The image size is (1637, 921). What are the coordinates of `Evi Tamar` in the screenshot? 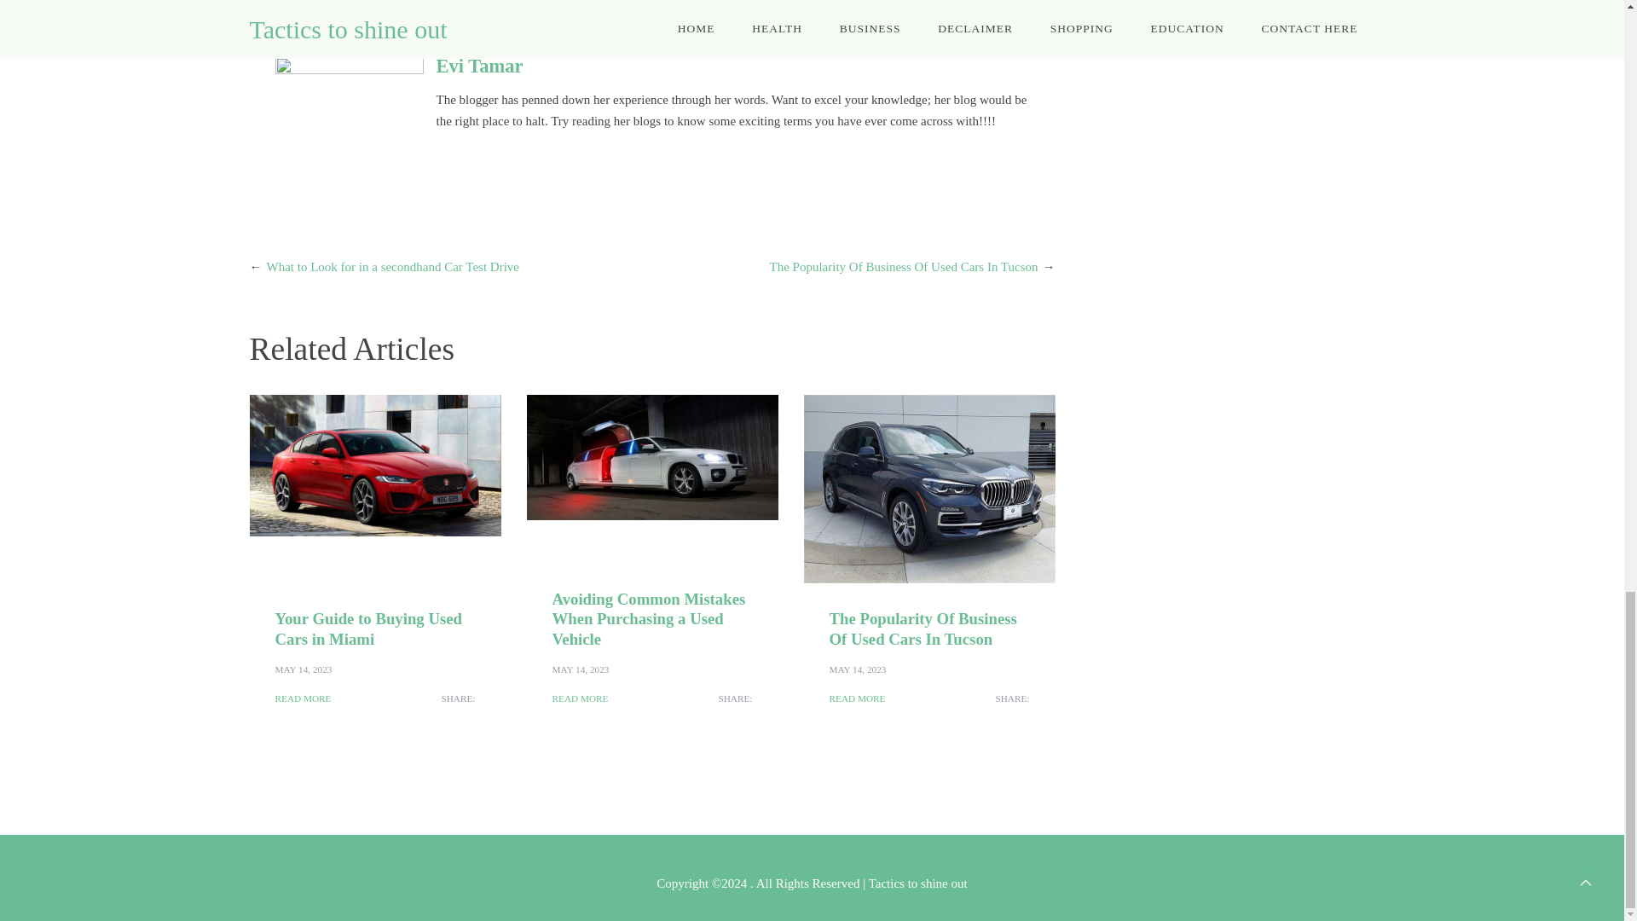 It's located at (480, 65).